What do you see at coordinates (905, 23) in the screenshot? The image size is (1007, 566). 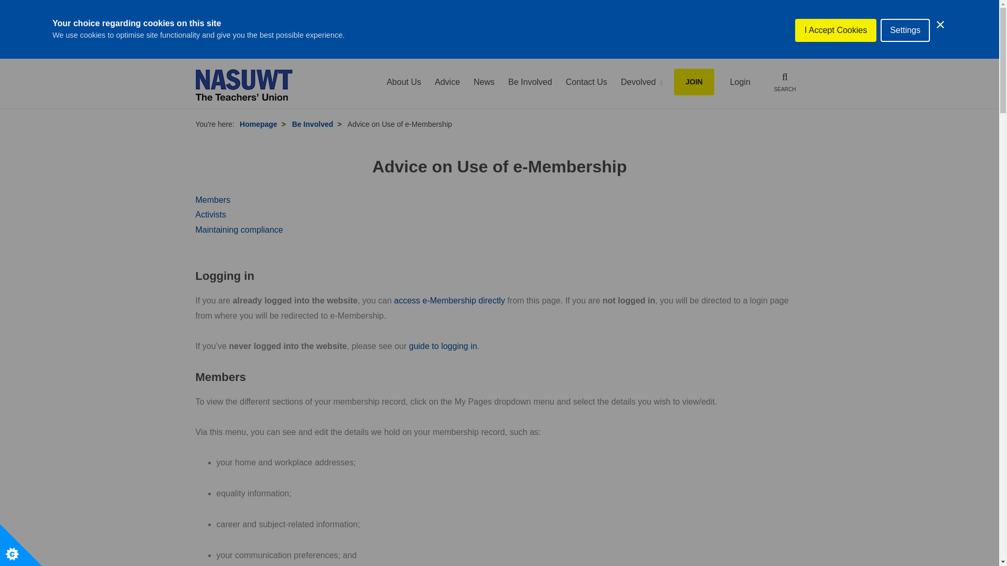 I see `Settings` at bounding box center [905, 23].